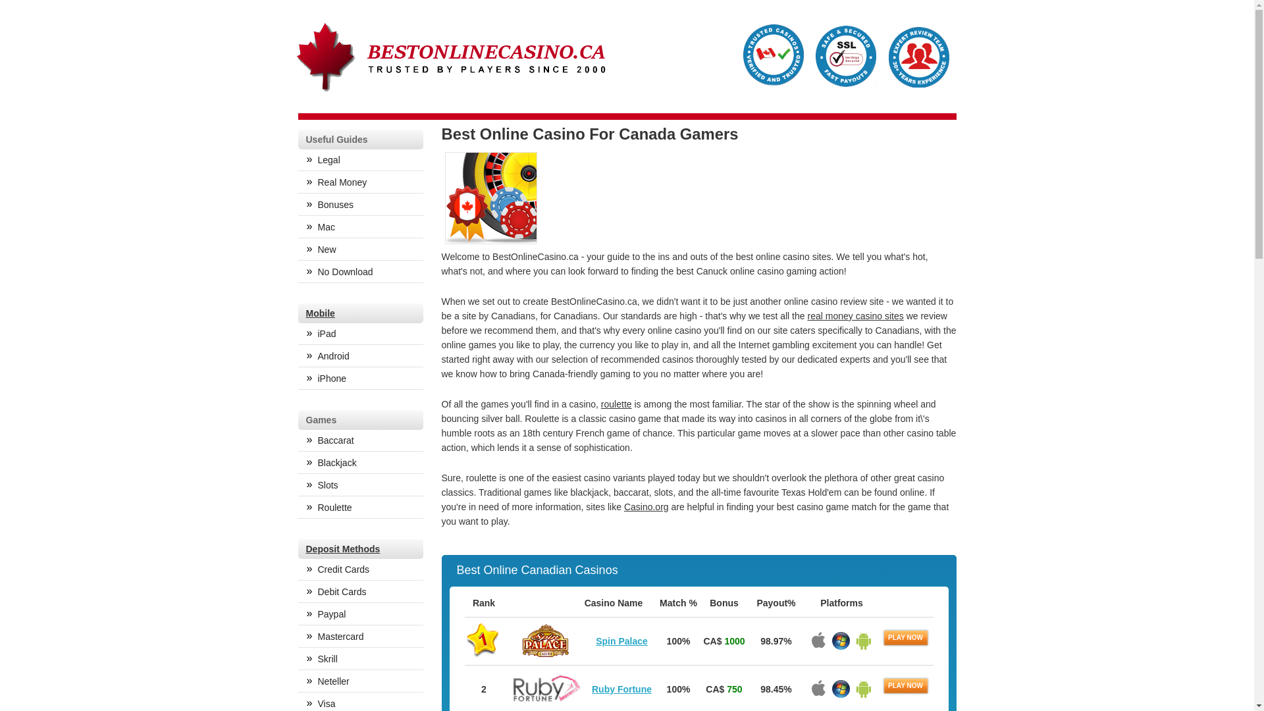 Image resolution: width=1264 pixels, height=711 pixels. What do you see at coordinates (360, 205) in the screenshot?
I see `Bonuses` at bounding box center [360, 205].